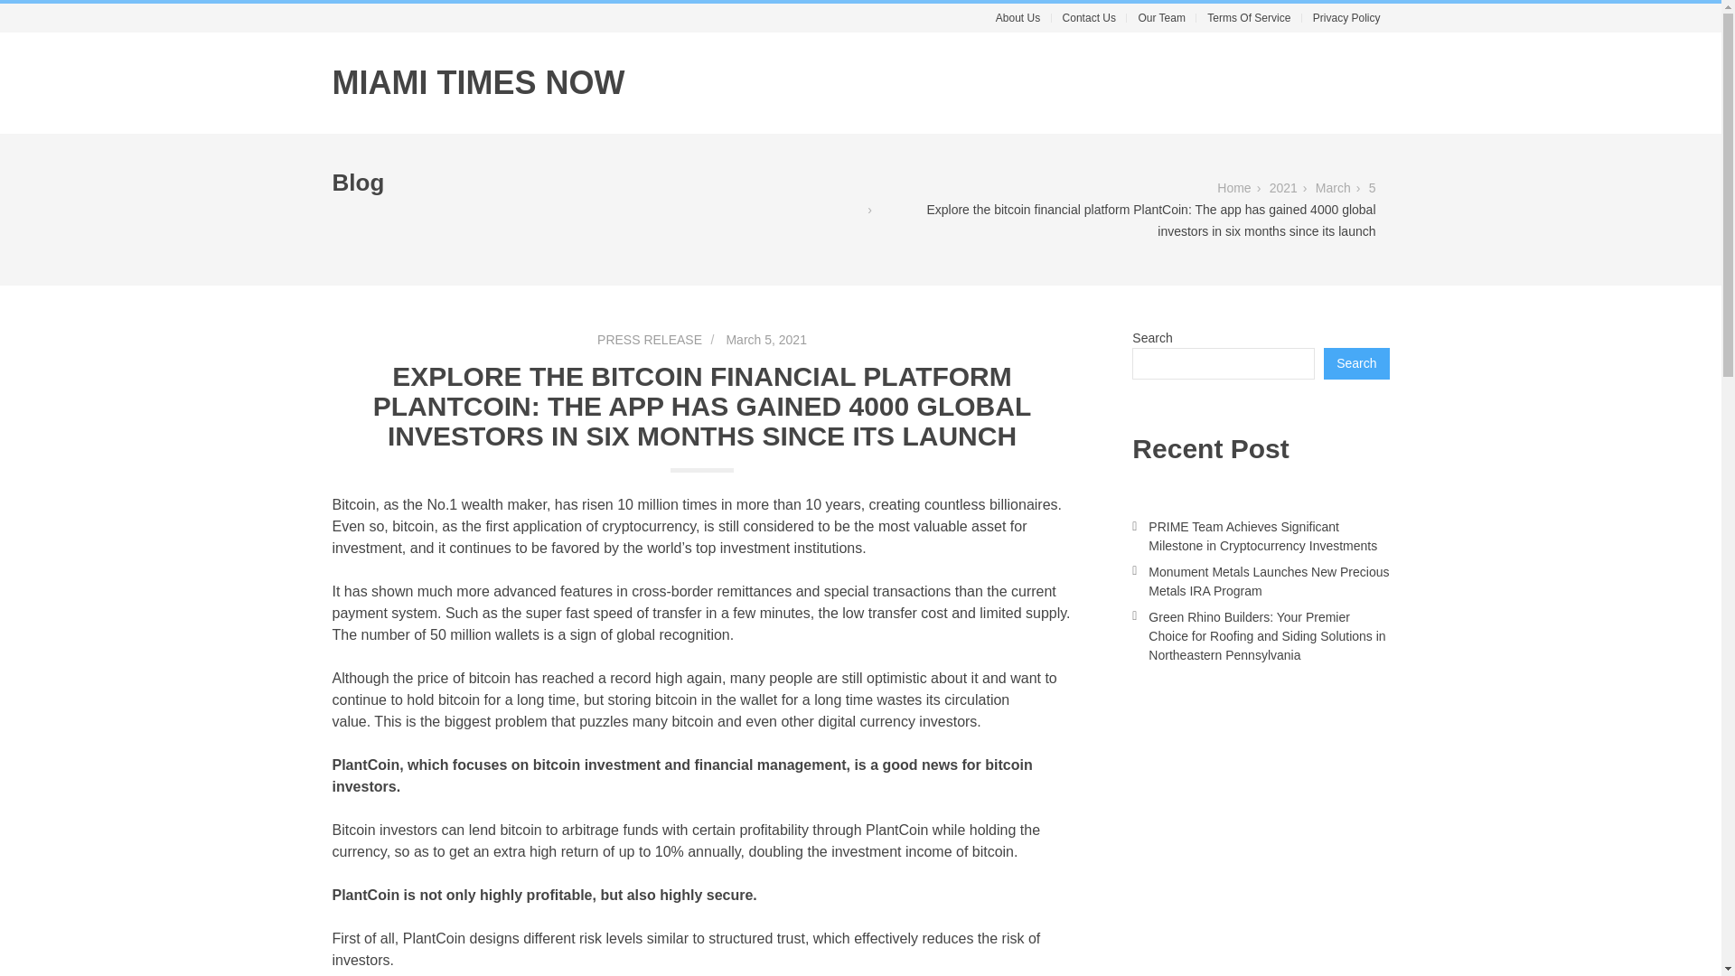 The height and width of the screenshot is (976, 1735). I want to click on March, so click(1333, 188).